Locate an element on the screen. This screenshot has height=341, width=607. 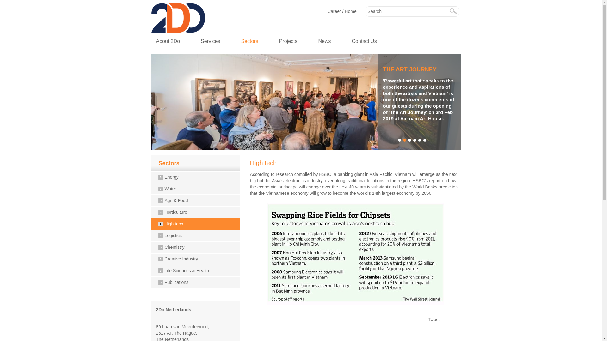
Life Sciences & Health is located at coordinates (198, 272).